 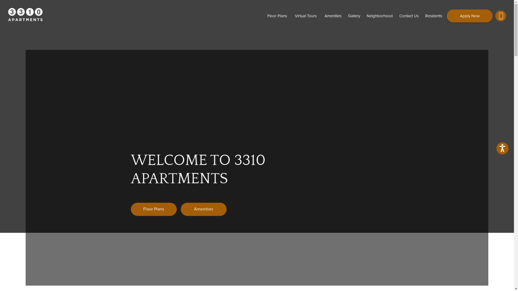 What do you see at coordinates (409, 16) in the screenshot?
I see `Contact Us` at bounding box center [409, 16].